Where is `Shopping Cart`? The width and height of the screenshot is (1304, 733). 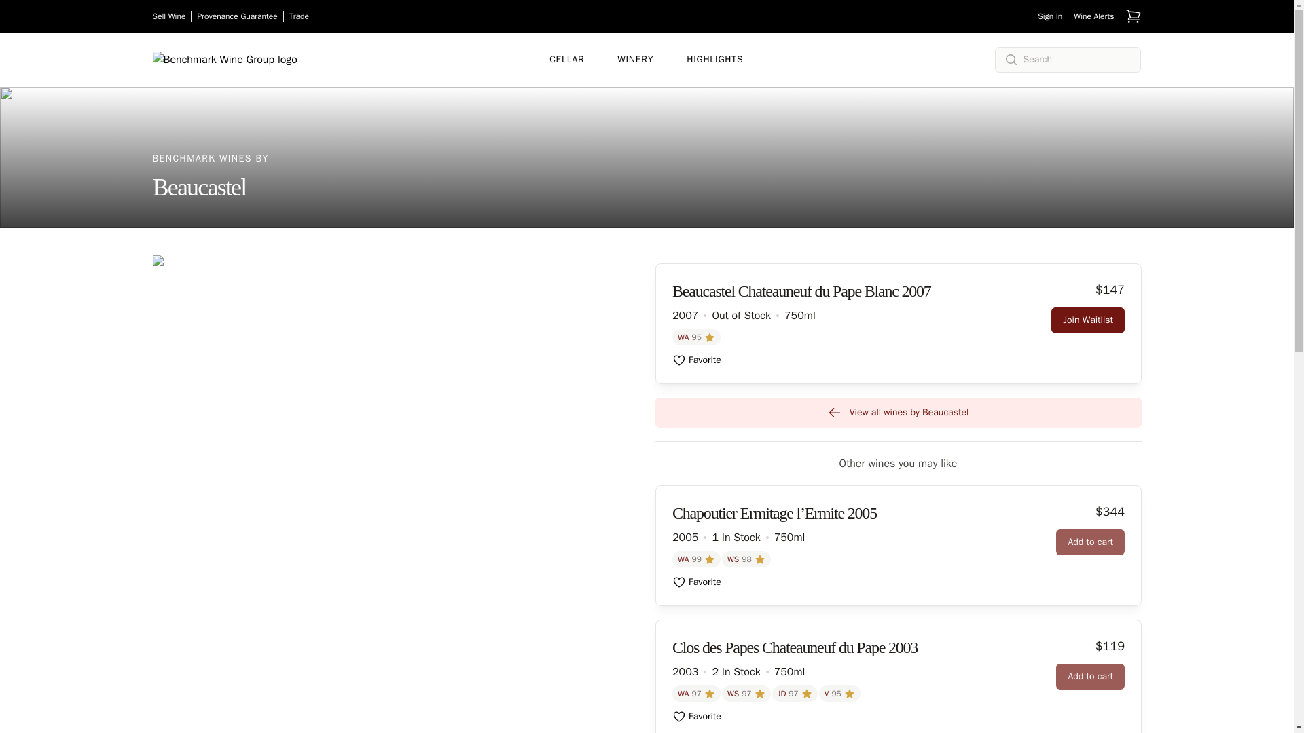
Shopping Cart is located at coordinates (1133, 16).